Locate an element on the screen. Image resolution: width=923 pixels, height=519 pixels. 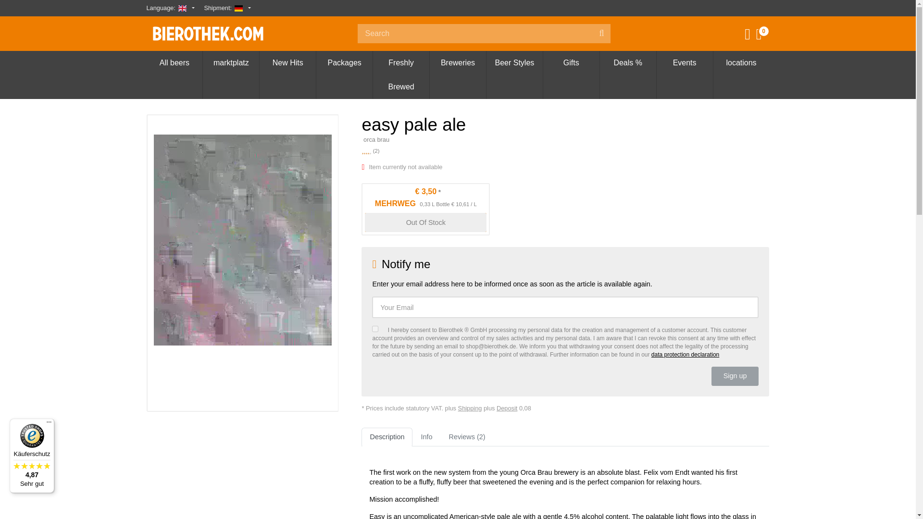
Freshly Brewed is located at coordinates (401, 75).